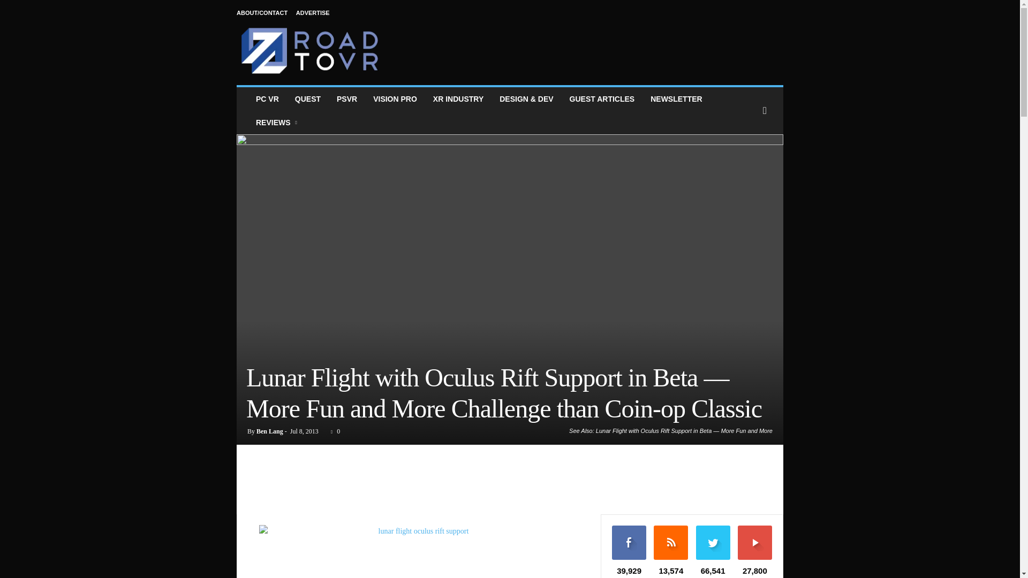 The image size is (1028, 578). I want to click on GUEST ARTICLES, so click(602, 99).